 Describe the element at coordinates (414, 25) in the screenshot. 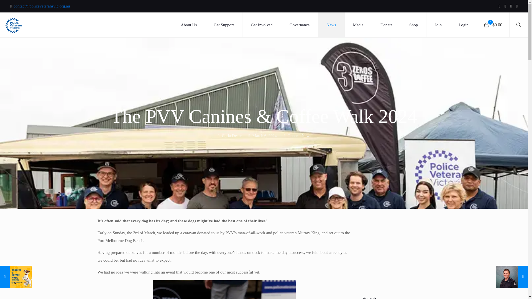

I see `Shop` at that location.